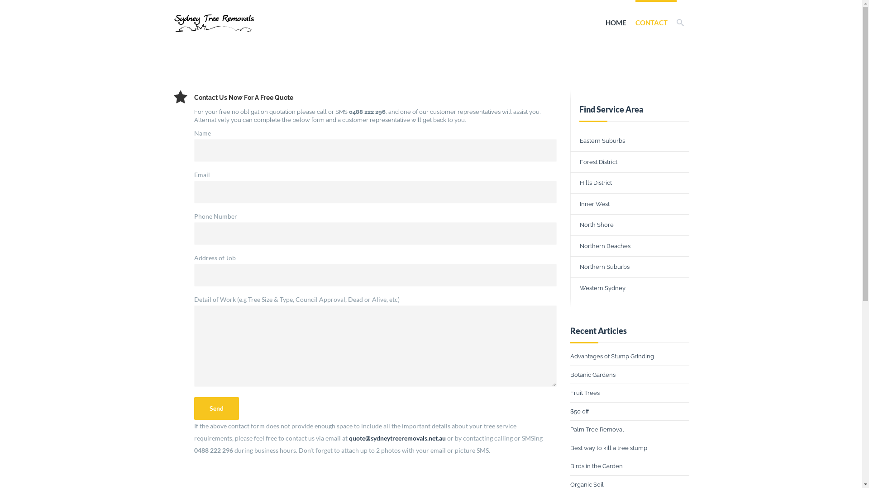  I want to click on Best way to kill a tree stump, so click(609, 448).